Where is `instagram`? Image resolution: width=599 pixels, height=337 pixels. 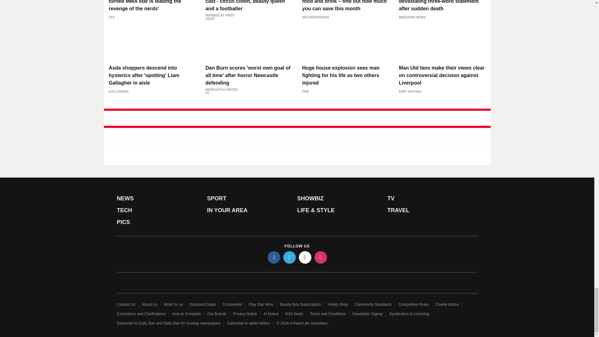
instagram is located at coordinates (321, 257).